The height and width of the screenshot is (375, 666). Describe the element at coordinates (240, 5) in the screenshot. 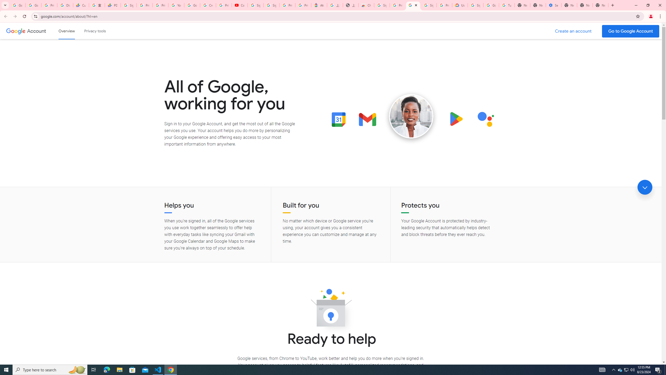

I see `Content Creator Programs & Opportunities - YouTube Creators` at that location.